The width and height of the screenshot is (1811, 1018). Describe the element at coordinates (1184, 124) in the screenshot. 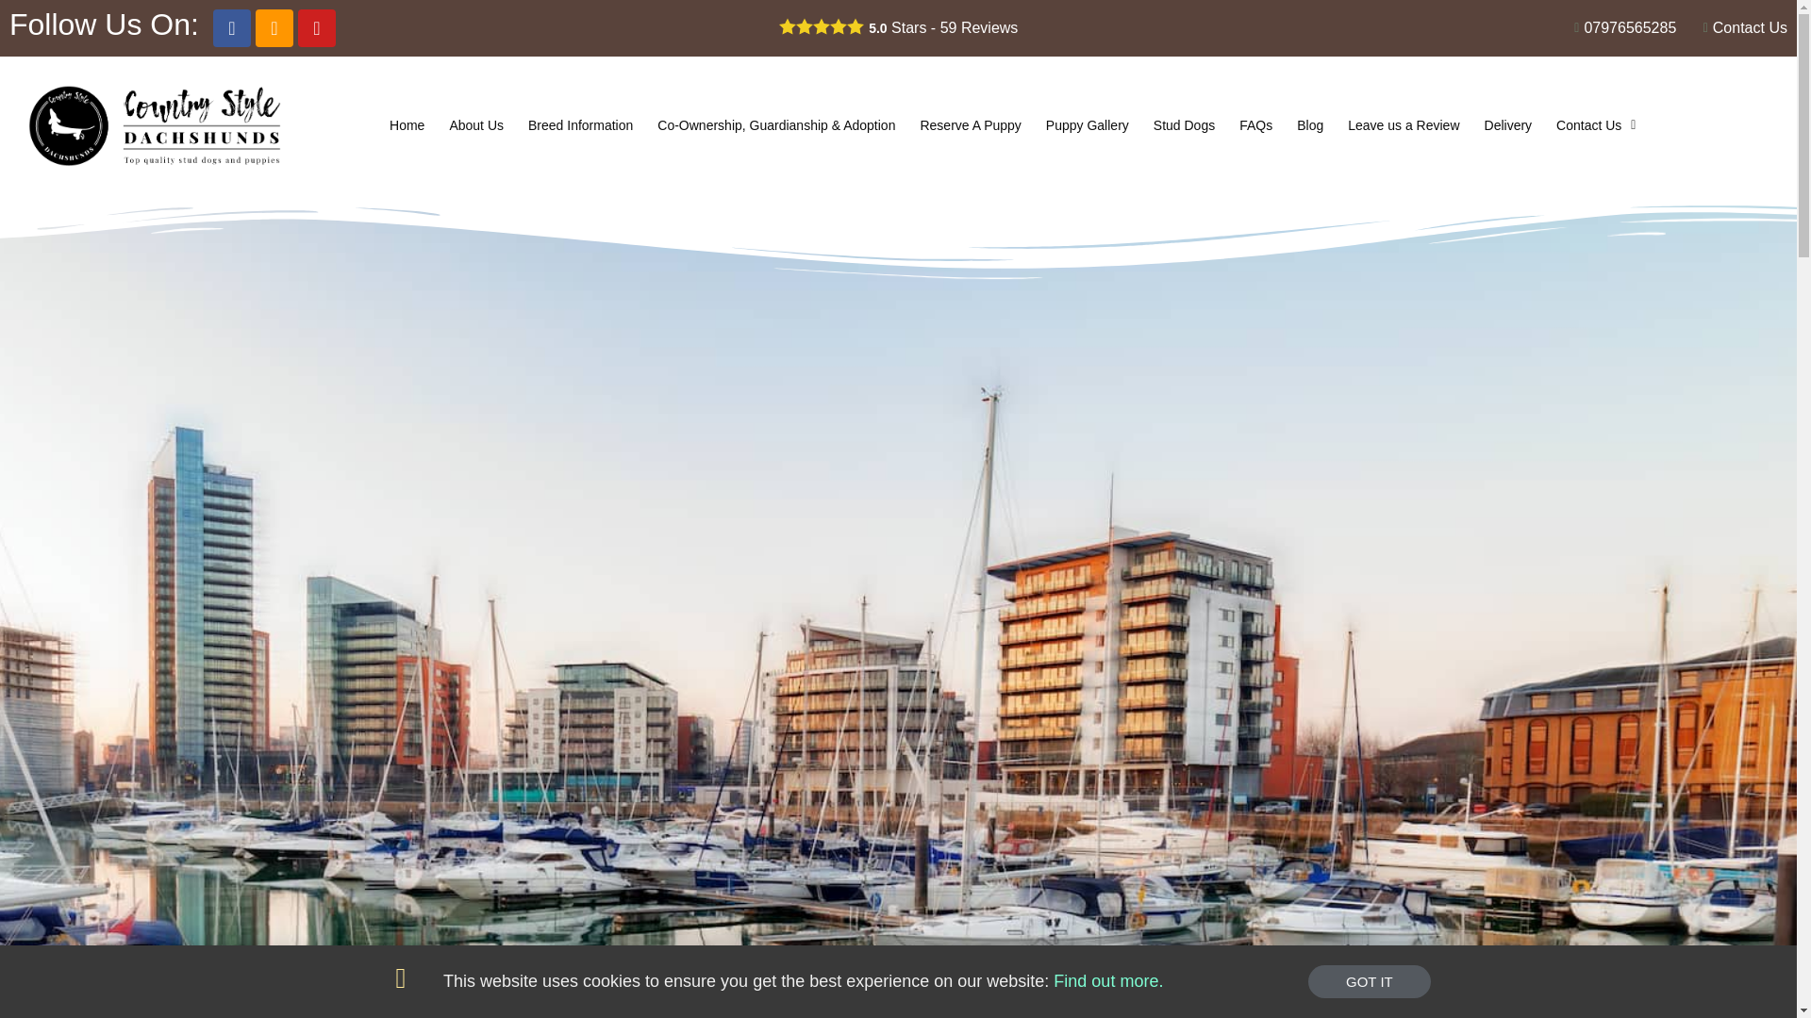

I see `Stud Dogs` at that location.